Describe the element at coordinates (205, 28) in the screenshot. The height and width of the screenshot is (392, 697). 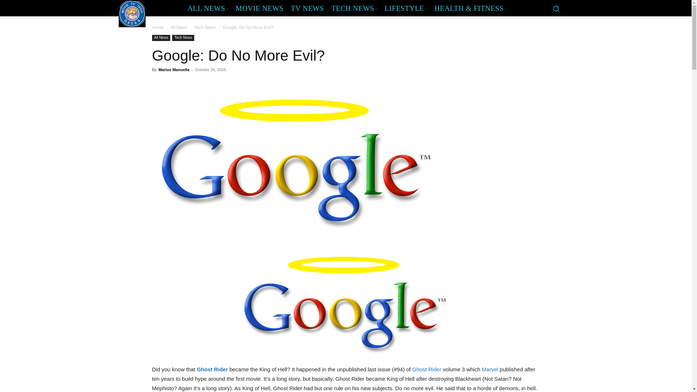
I see `View all posts in Tech News` at that location.